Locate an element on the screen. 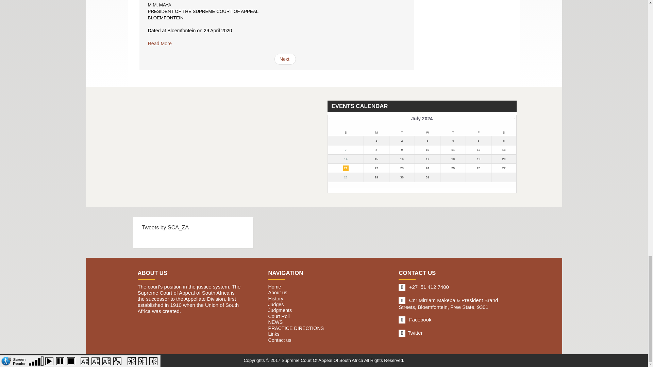 This screenshot has height=367, width=653. Go to calendar - current day is located at coordinates (346, 159).